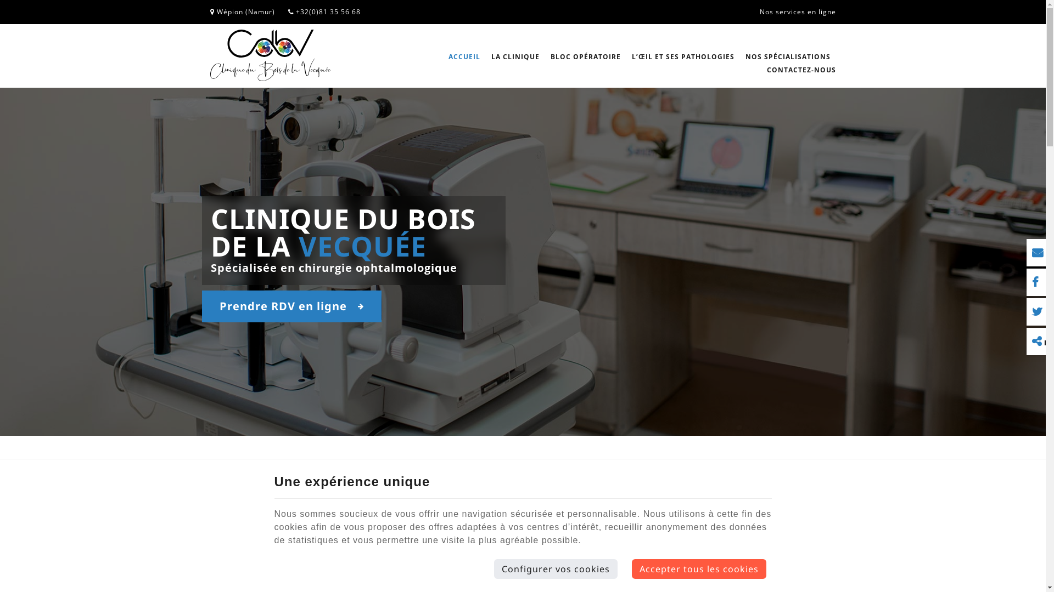 The image size is (1054, 592). What do you see at coordinates (556, 569) in the screenshot?
I see `Configurer vos cookies` at bounding box center [556, 569].